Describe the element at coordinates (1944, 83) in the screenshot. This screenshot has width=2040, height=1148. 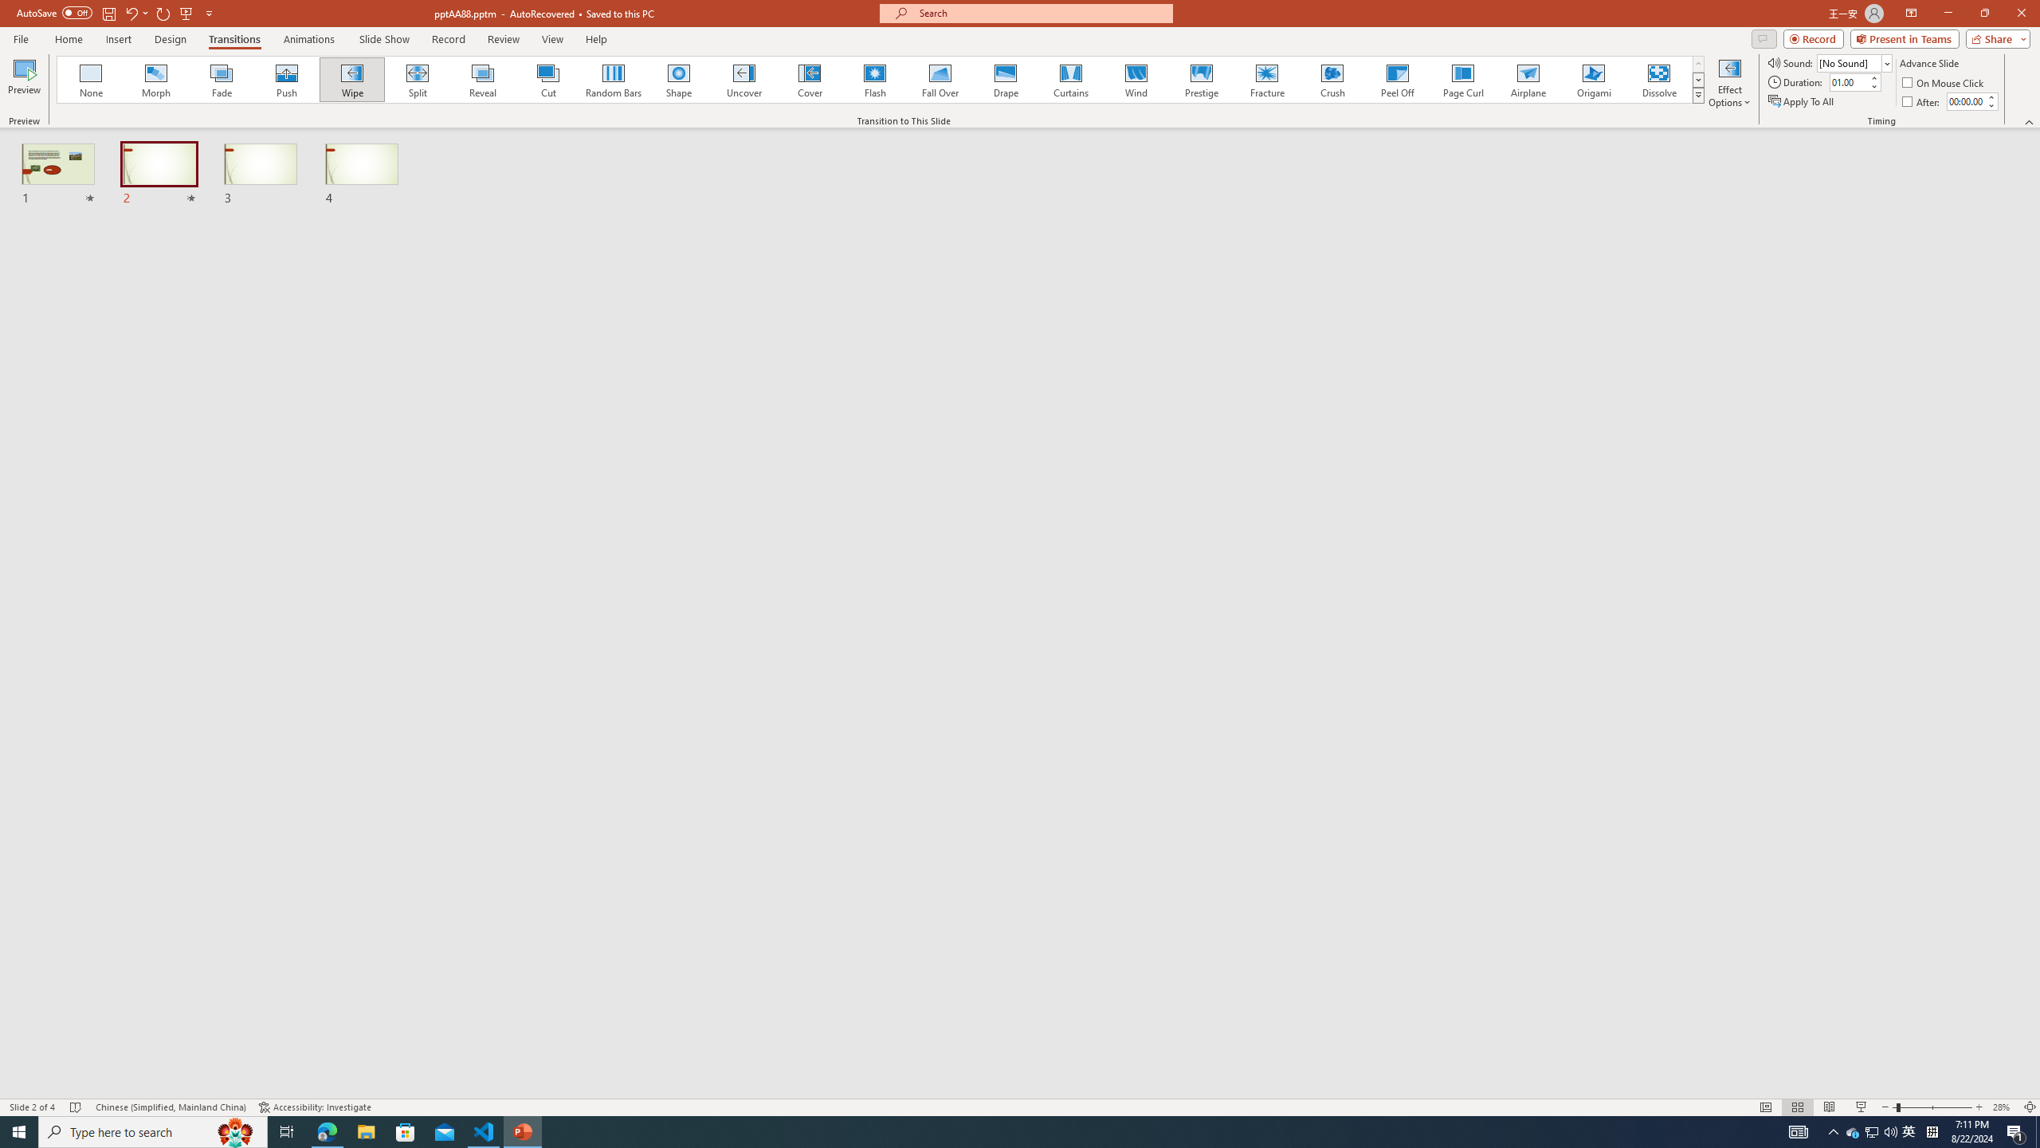
I see `On Mouse Click` at that location.